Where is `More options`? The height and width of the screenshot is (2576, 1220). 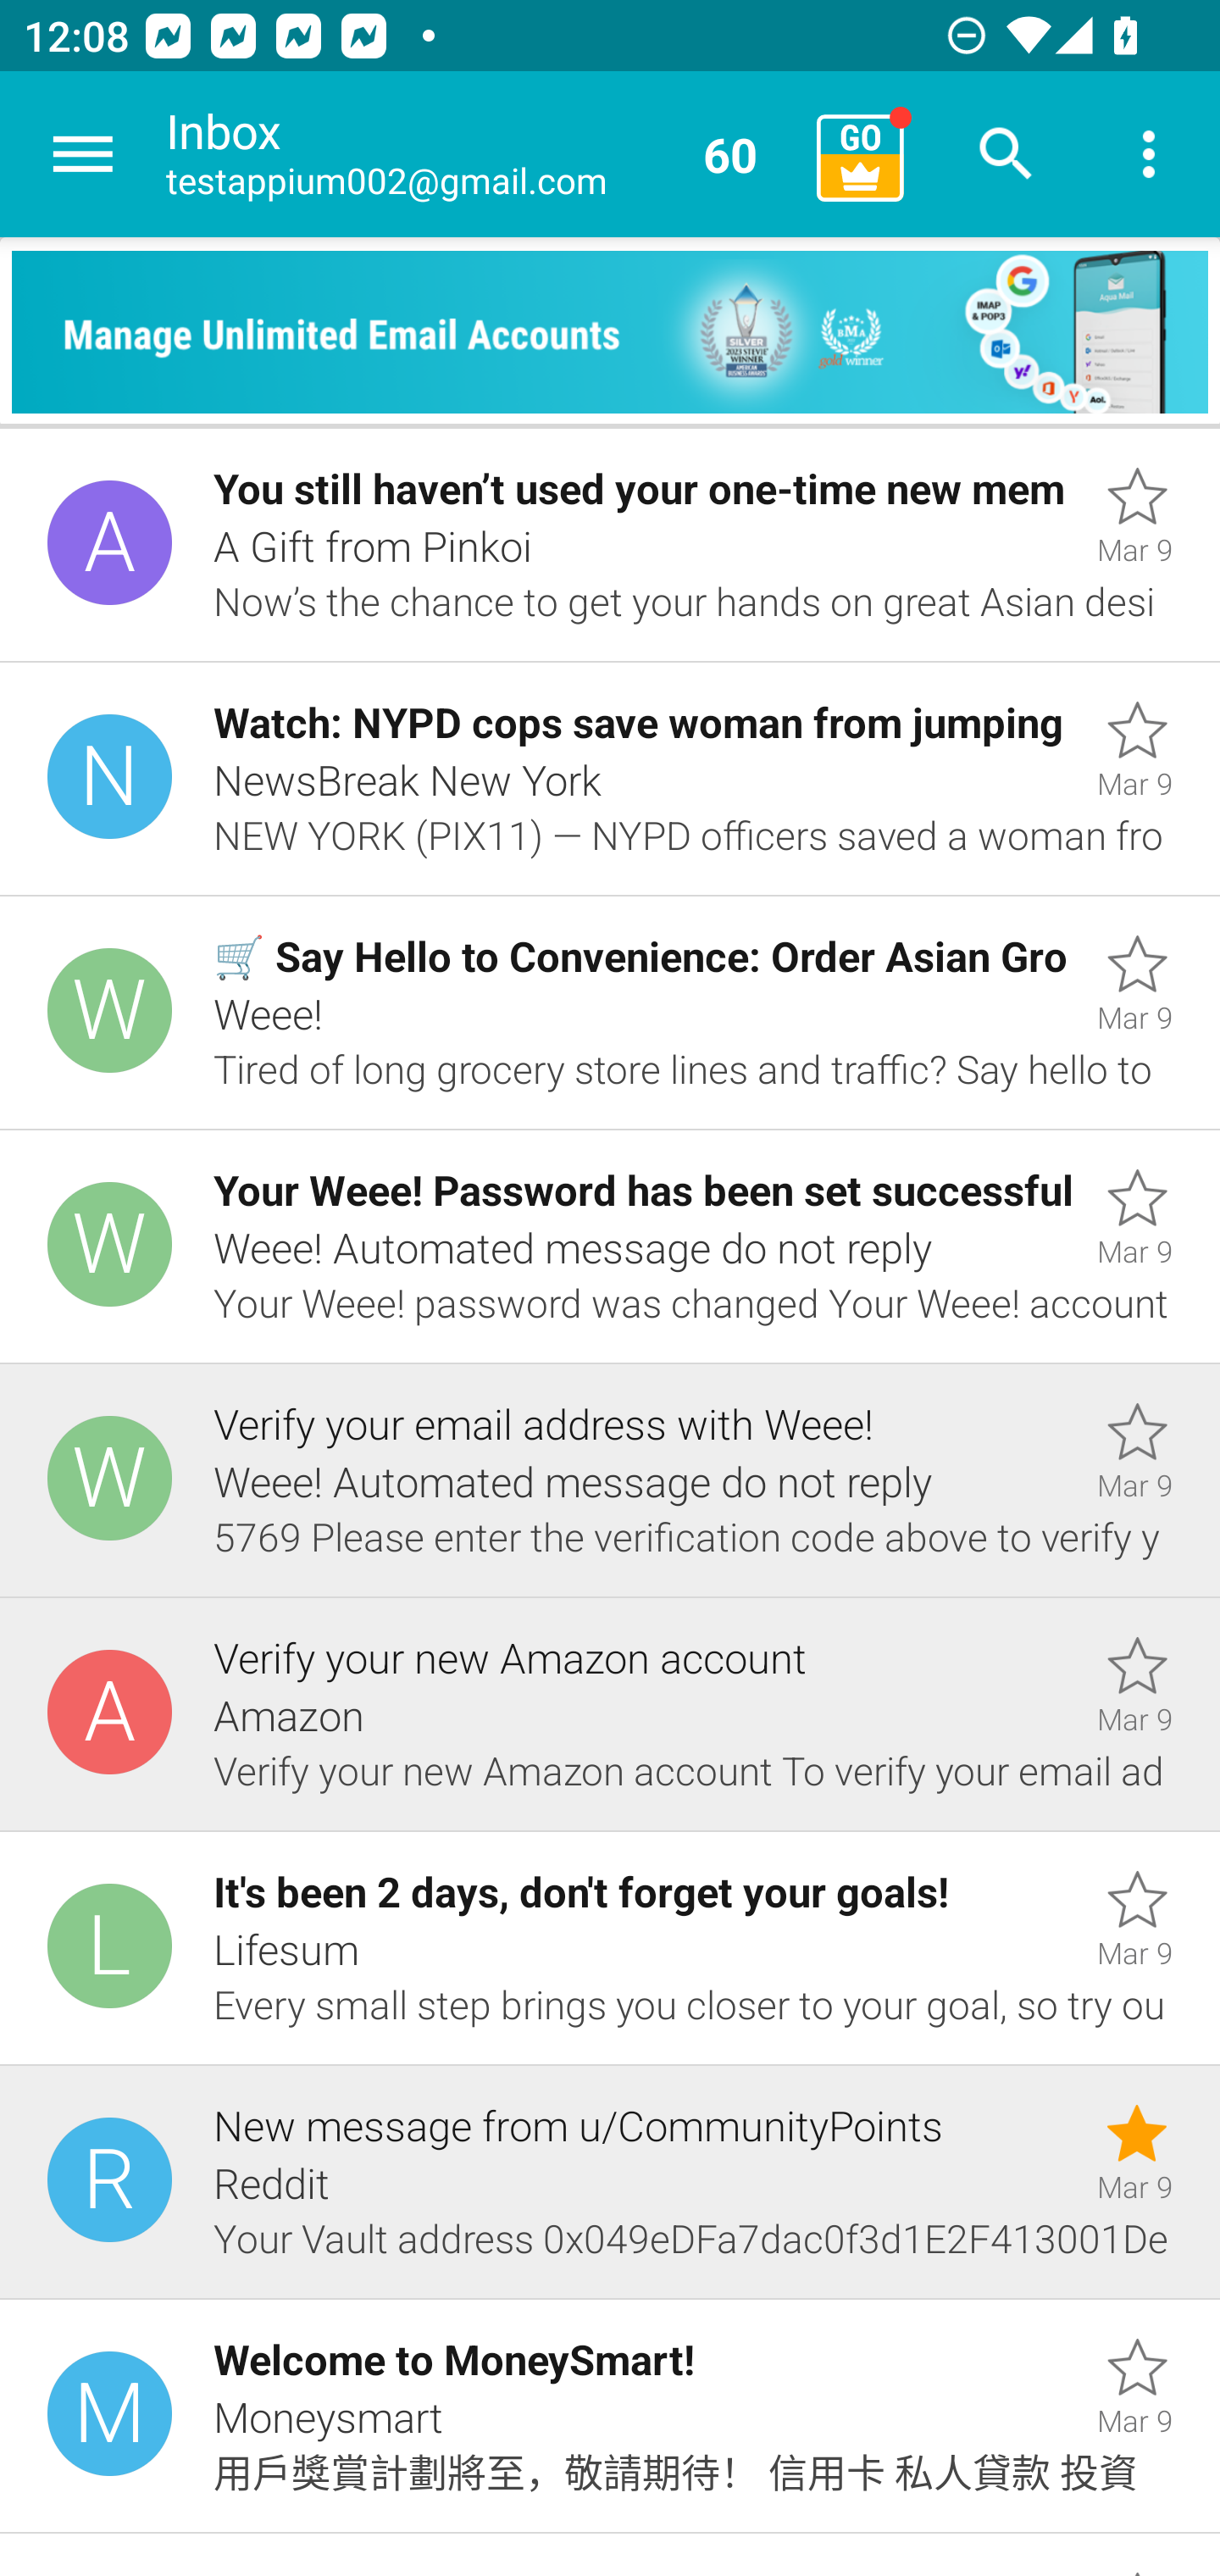 More options is located at coordinates (1149, 154).